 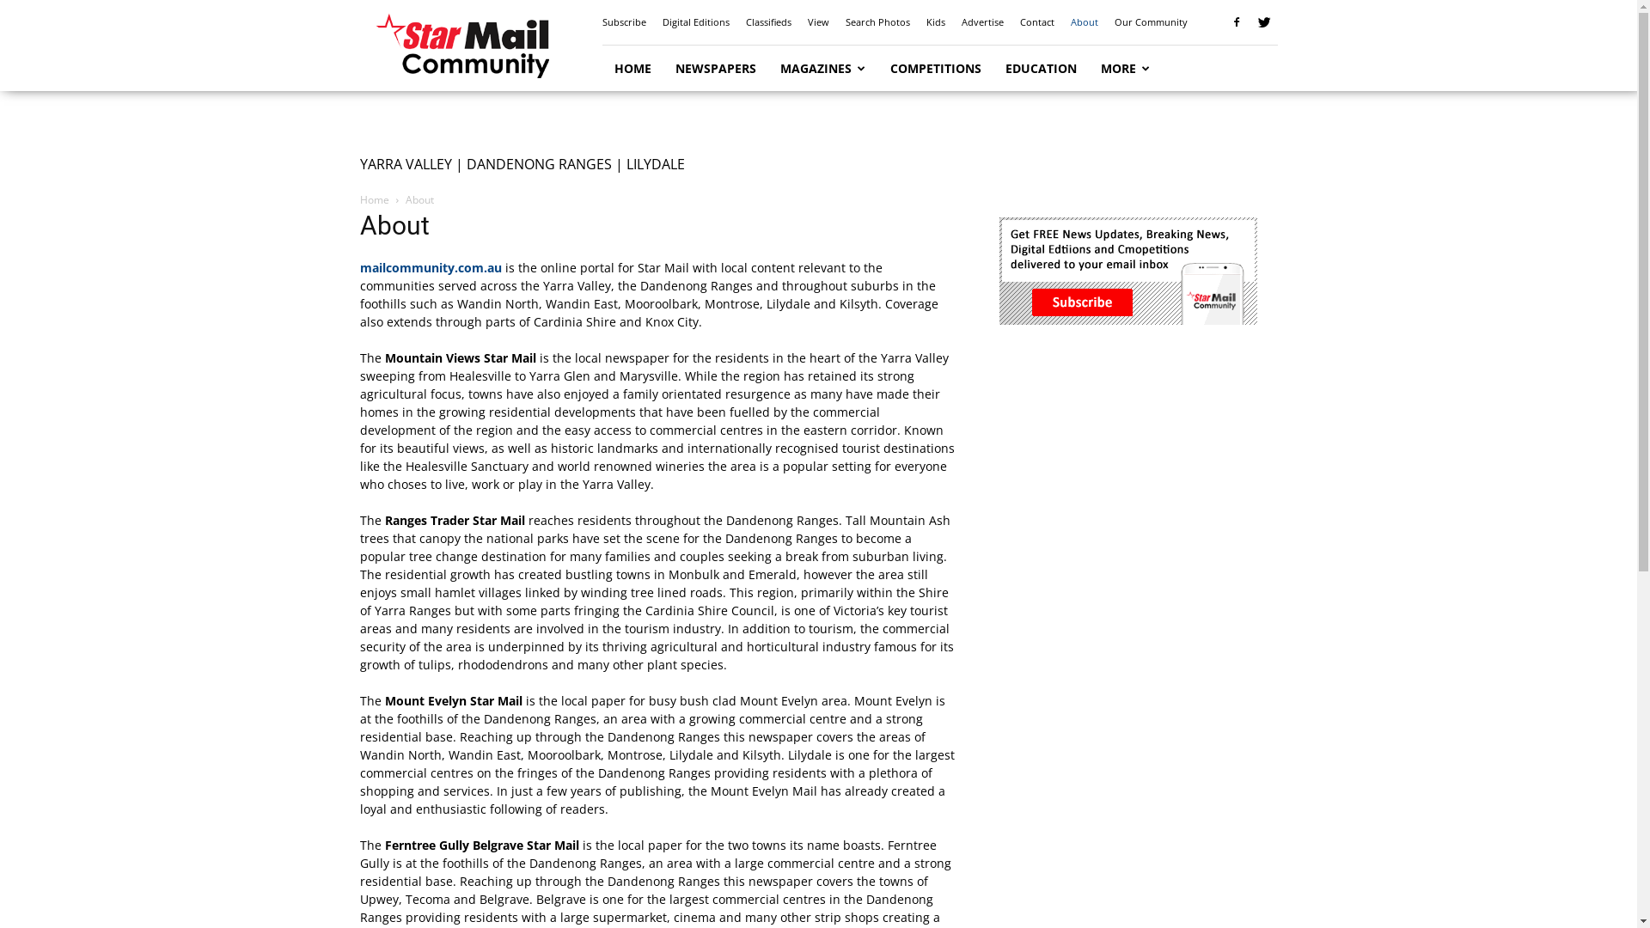 I want to click on mailcommunity.com.au, so click(x=430, y=268).